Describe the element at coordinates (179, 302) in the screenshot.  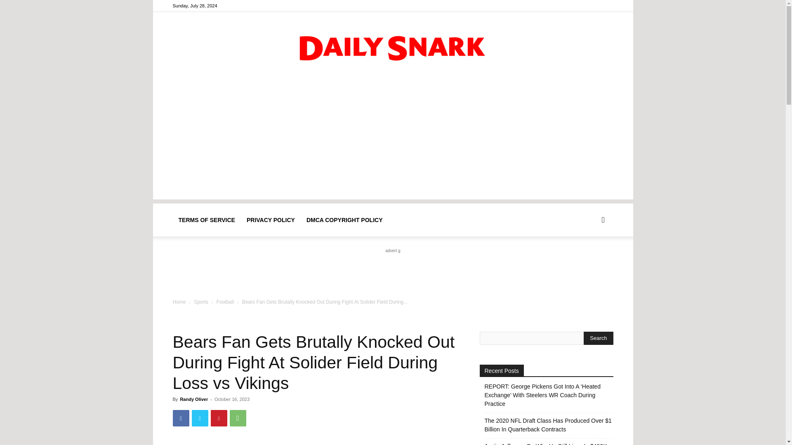
I see `Home` at that location.